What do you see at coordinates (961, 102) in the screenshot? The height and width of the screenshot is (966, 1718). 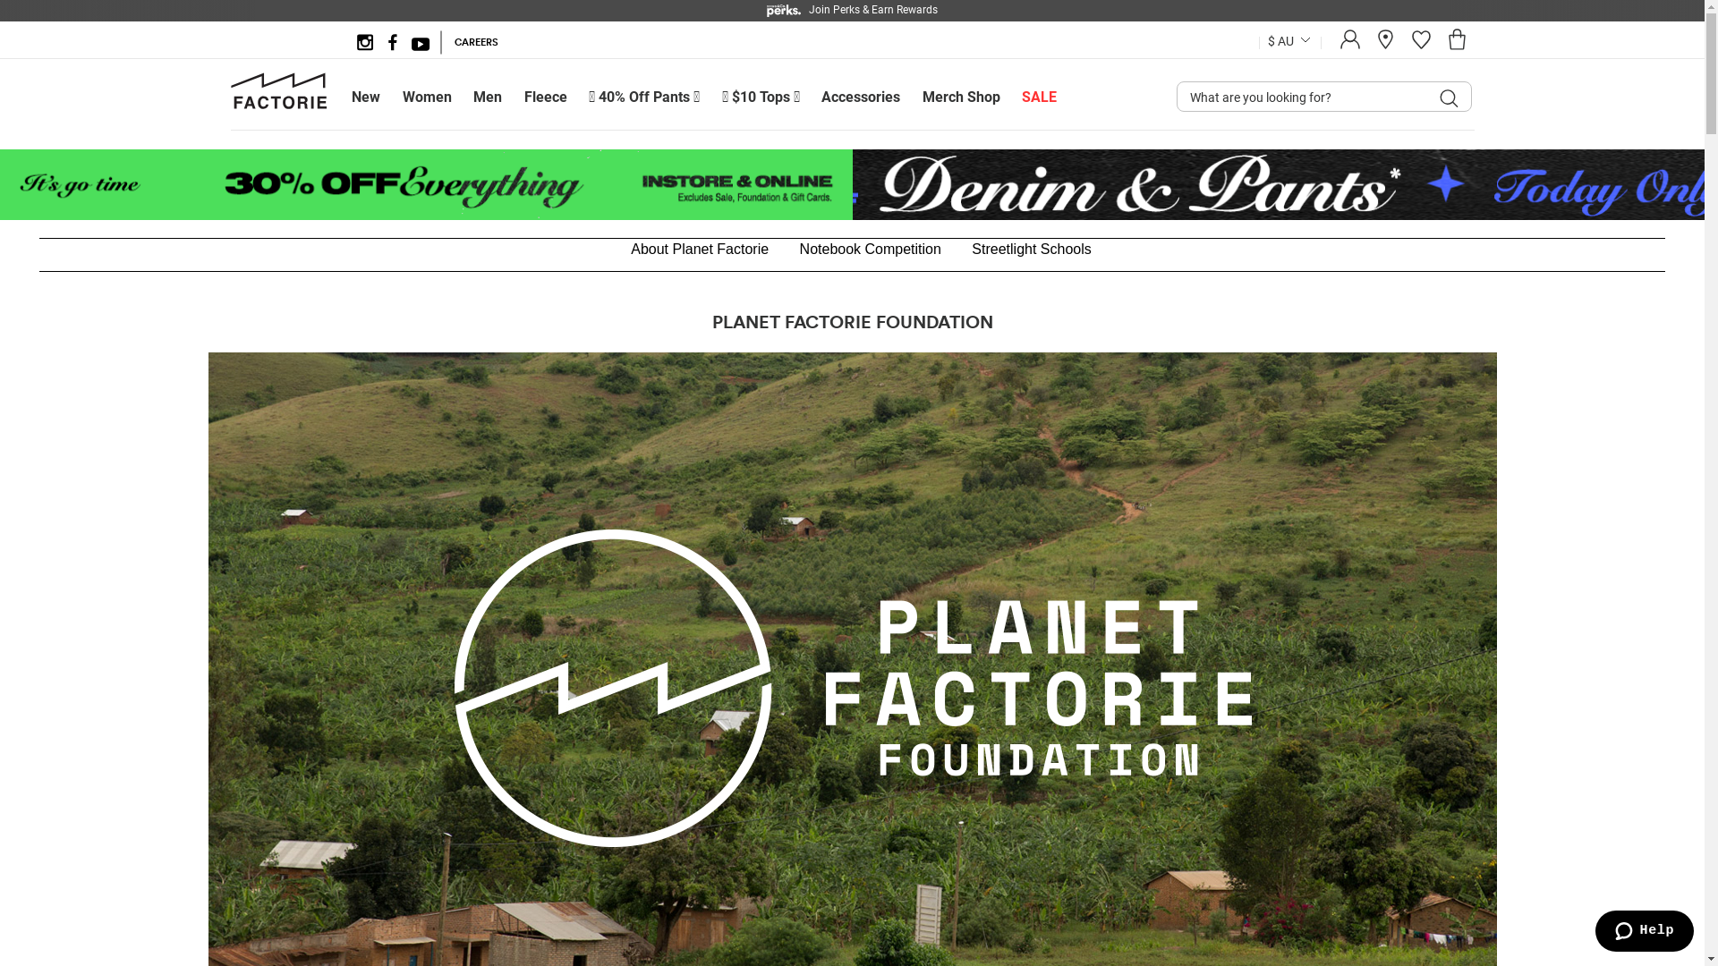 I see `Merch Shop` at bounding box center [961, 102].